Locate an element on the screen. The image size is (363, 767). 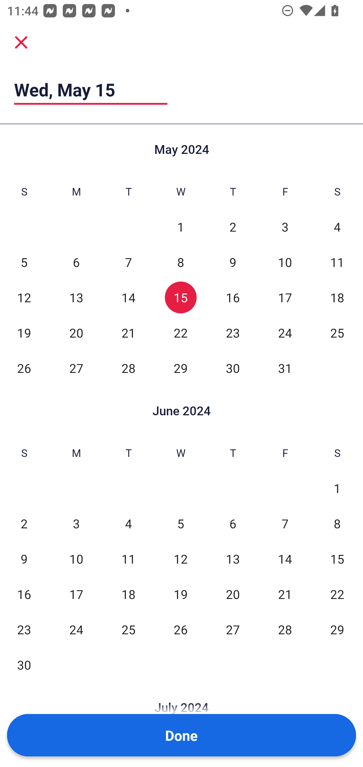
6 Thu, Jun 6, Not Selected is located at coordinates (233, 524).